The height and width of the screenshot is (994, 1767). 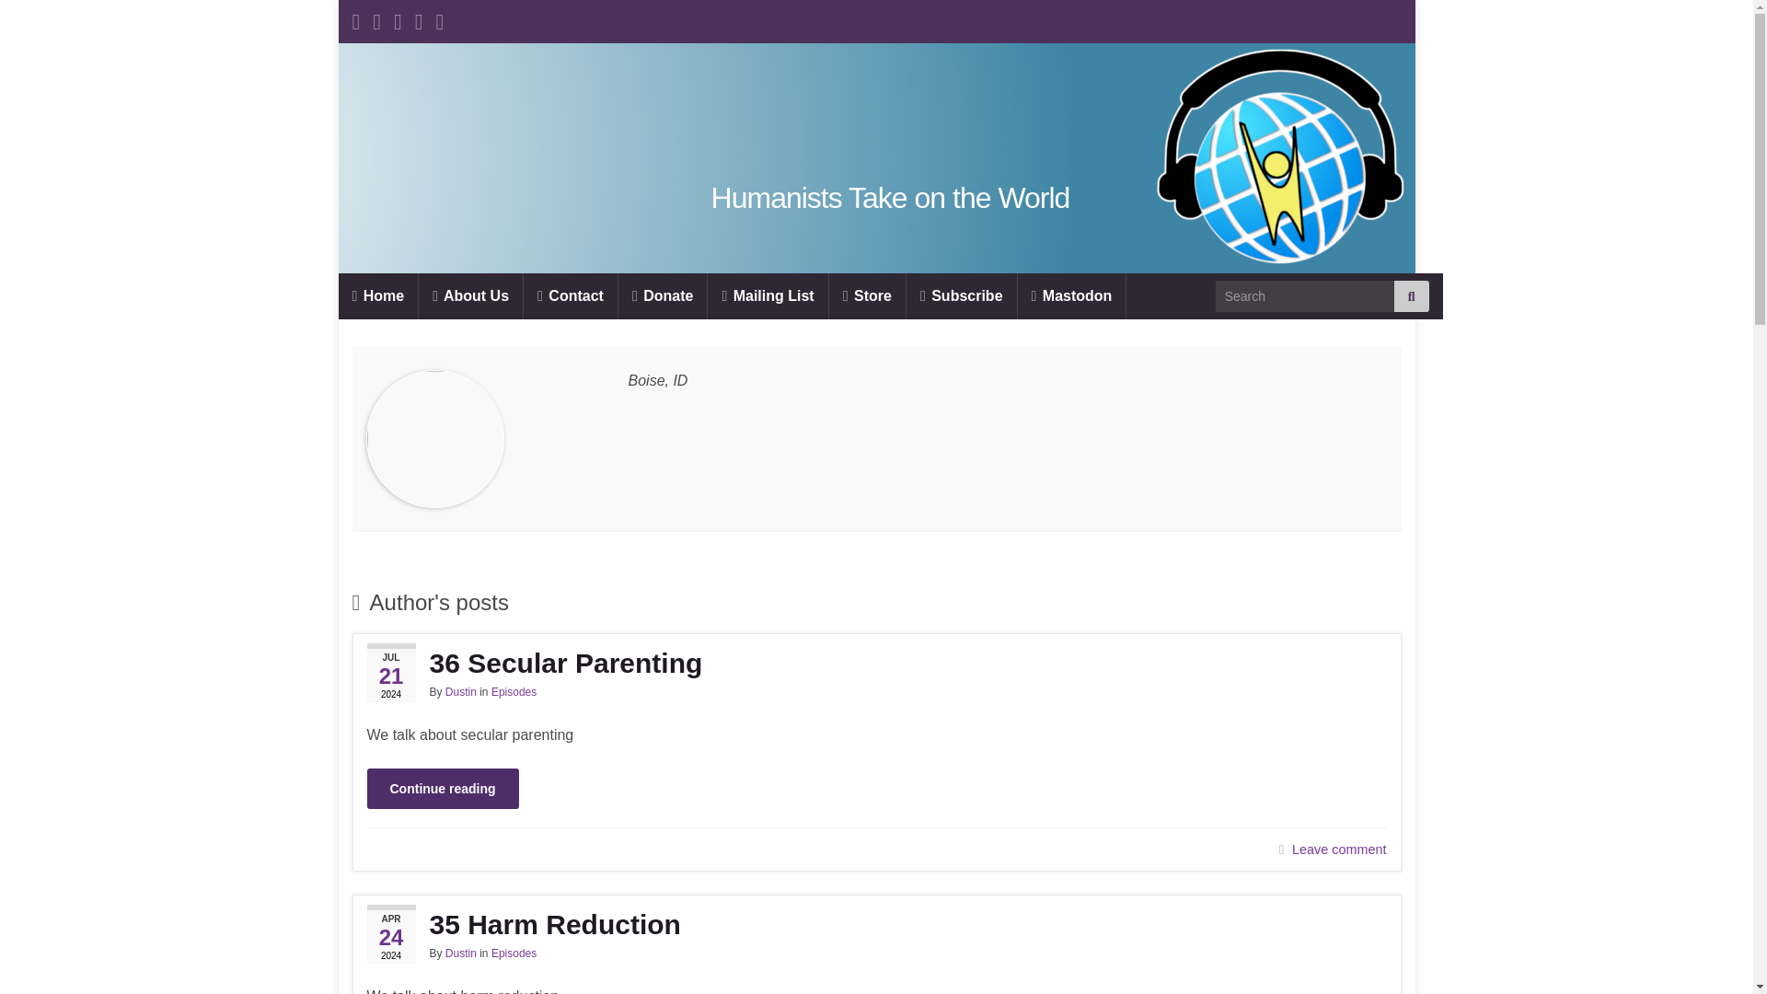 What do you see at coordinates (891, 197) in the screenshot?
I see `Go back to the front page` at bounding box center [891, 197].